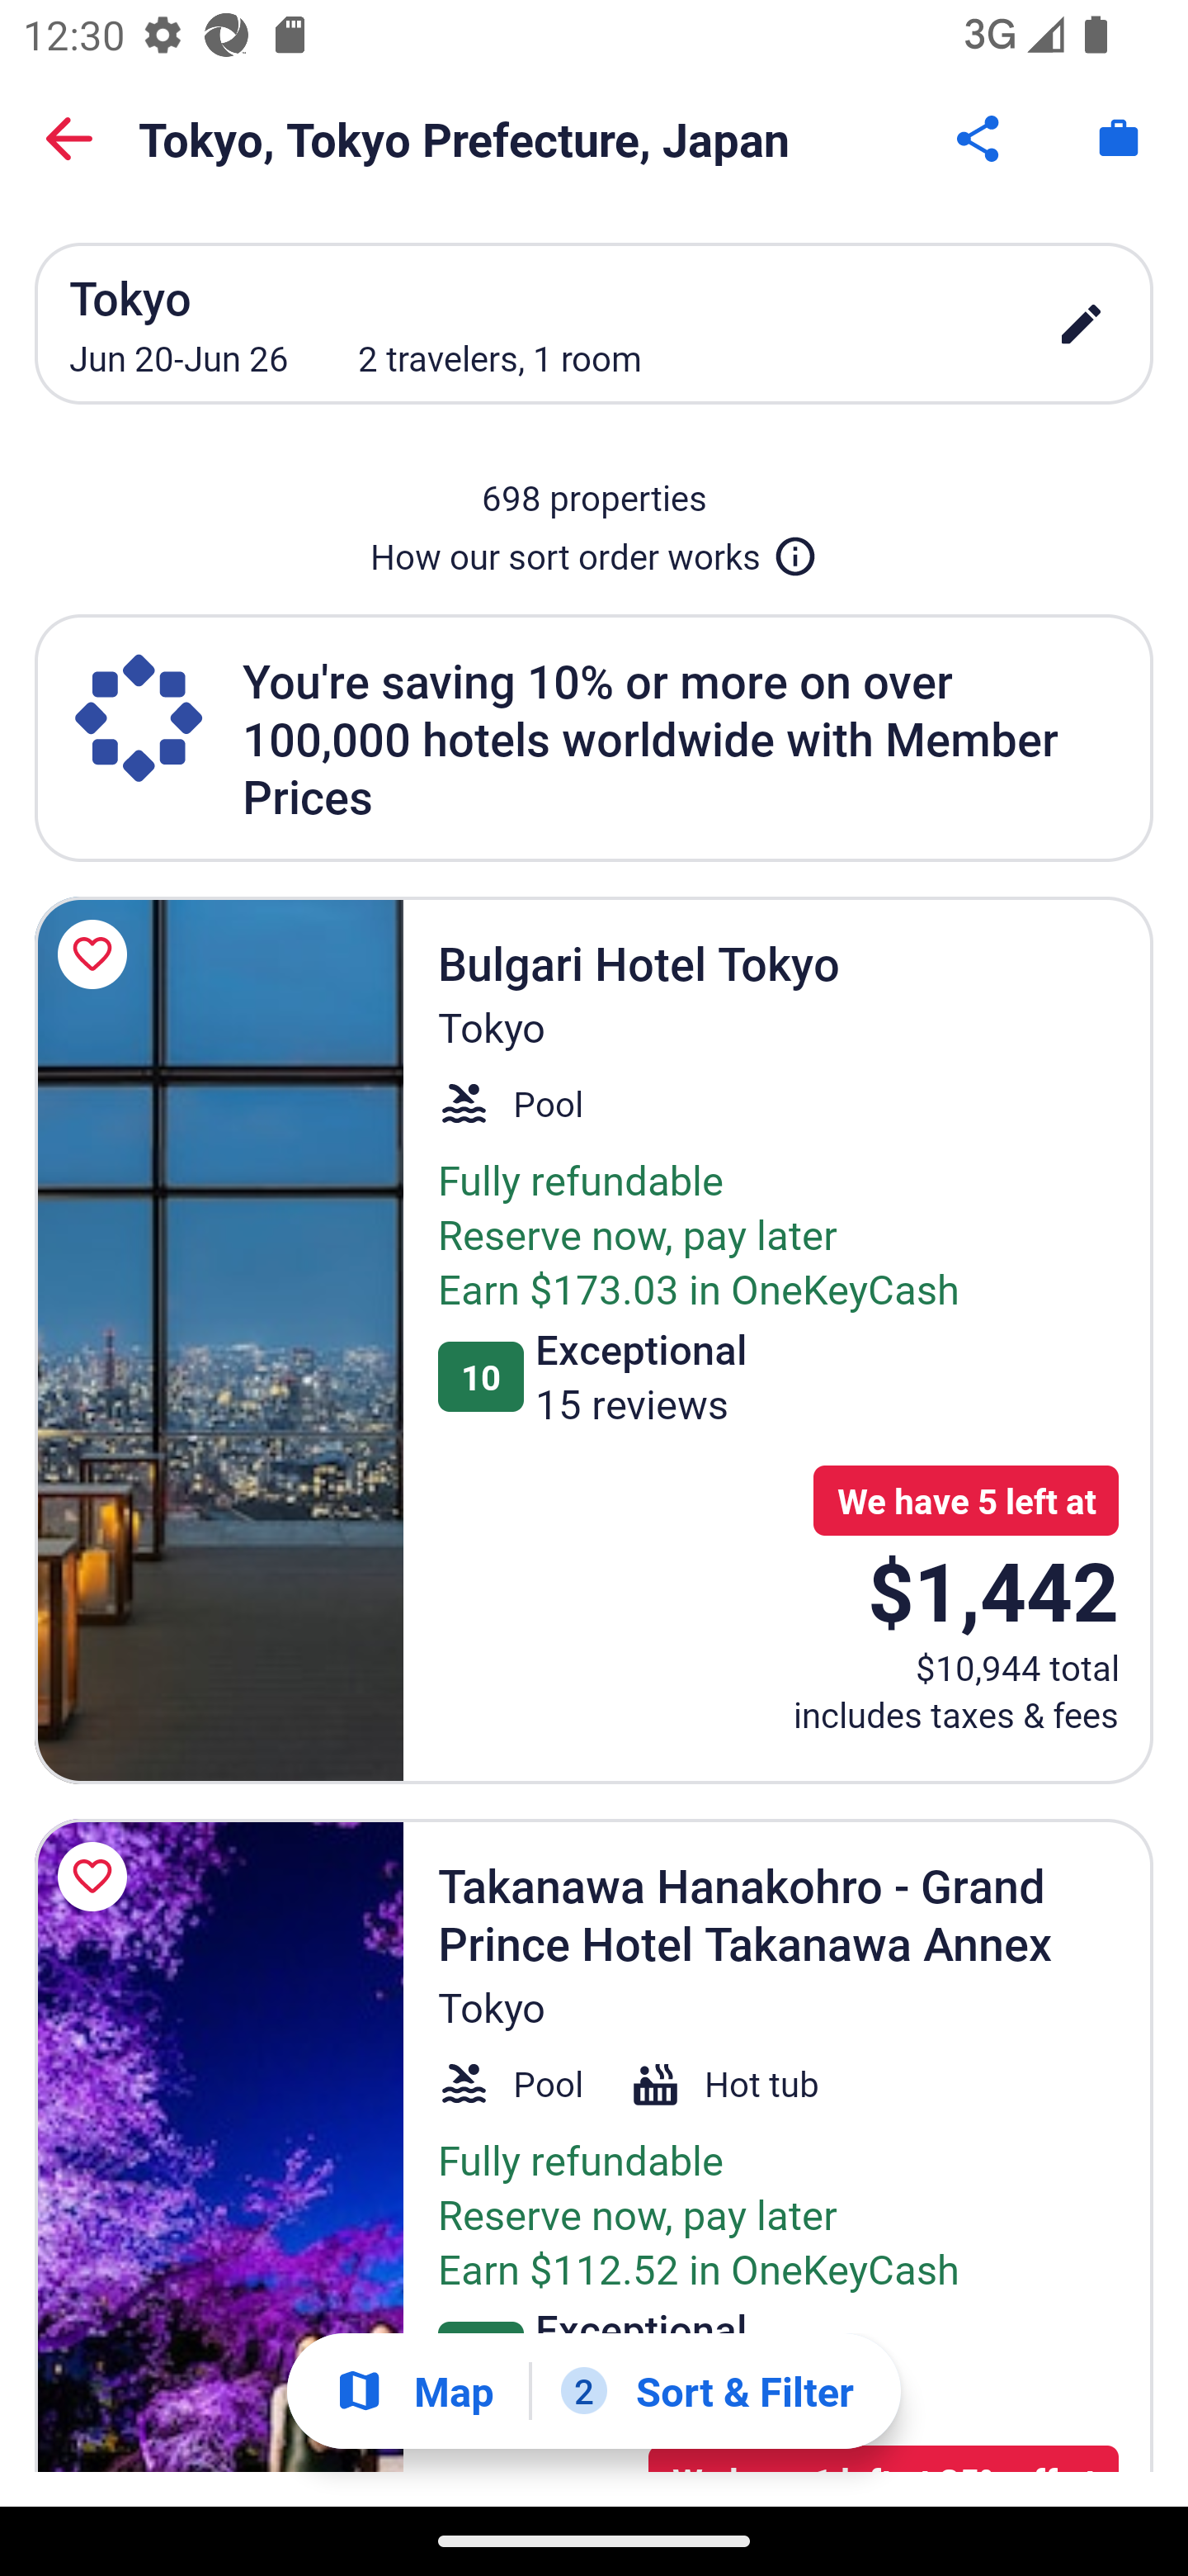 Image resolution: width=1188 pixels, height=2576 pixels. I want to click on Trips. Button, so click(1119, 139).